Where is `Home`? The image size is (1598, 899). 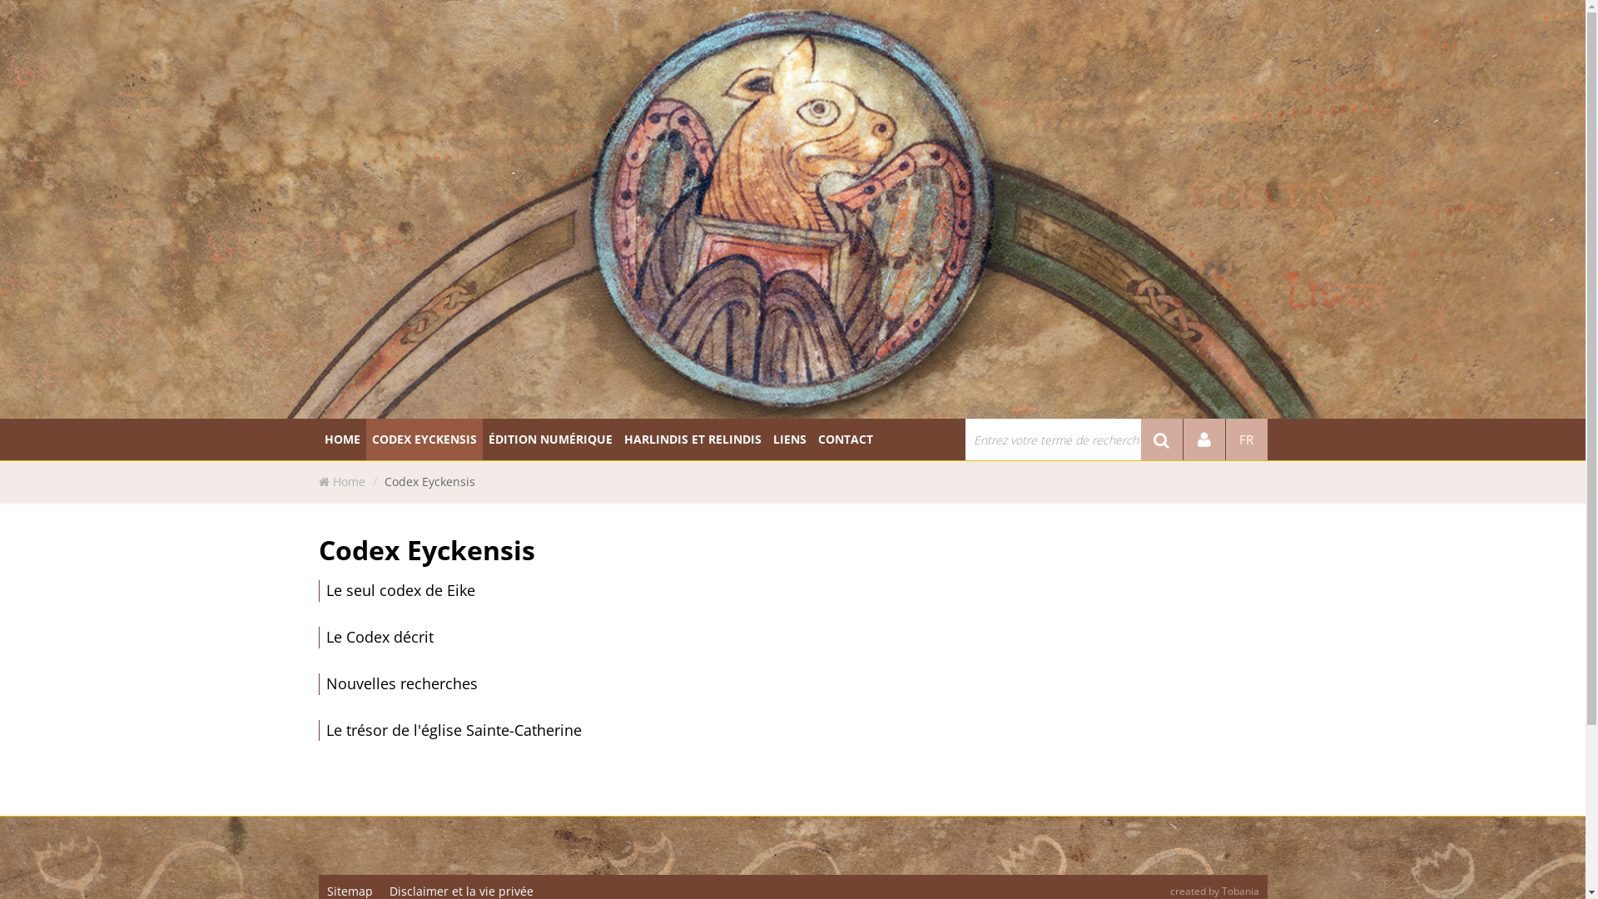 Home is located at coordinates (350, 481).